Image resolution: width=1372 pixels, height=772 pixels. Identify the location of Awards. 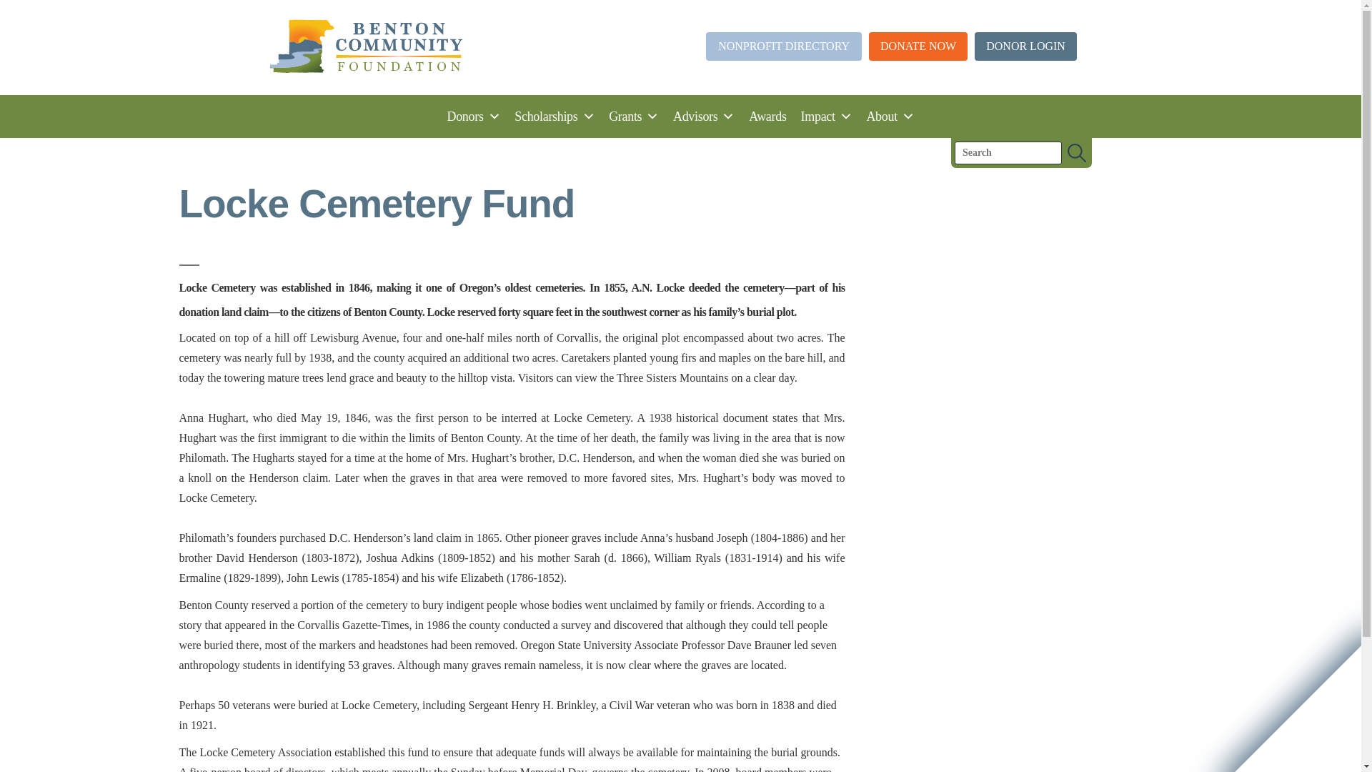
(767, 116).